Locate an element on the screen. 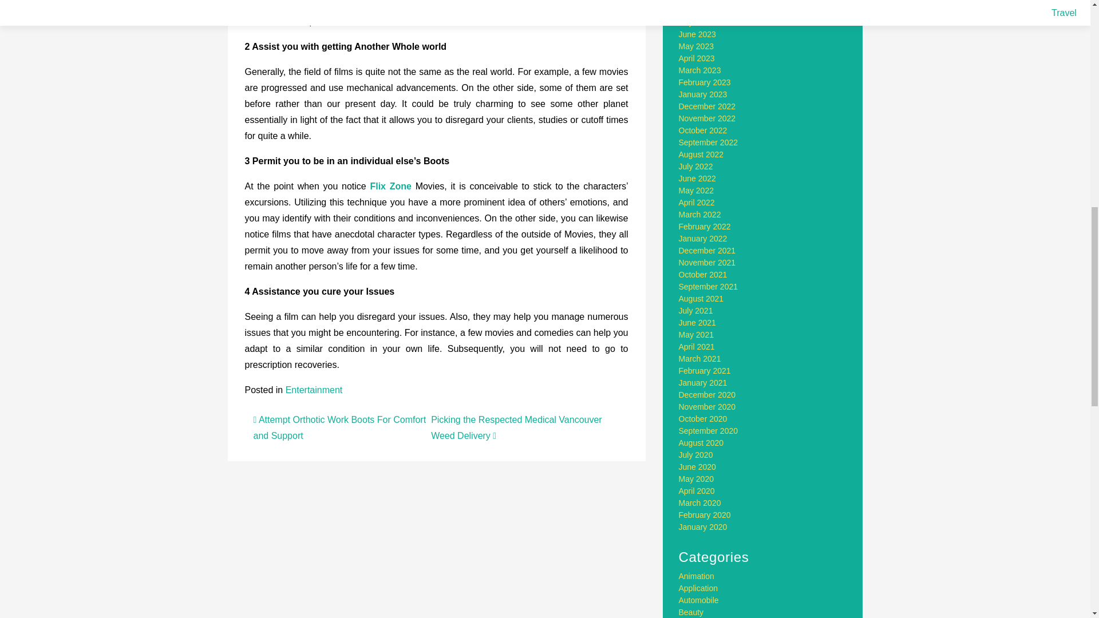 This screenshot has width=1099, height=618. February 2023 is located at coordinates (705, 82).